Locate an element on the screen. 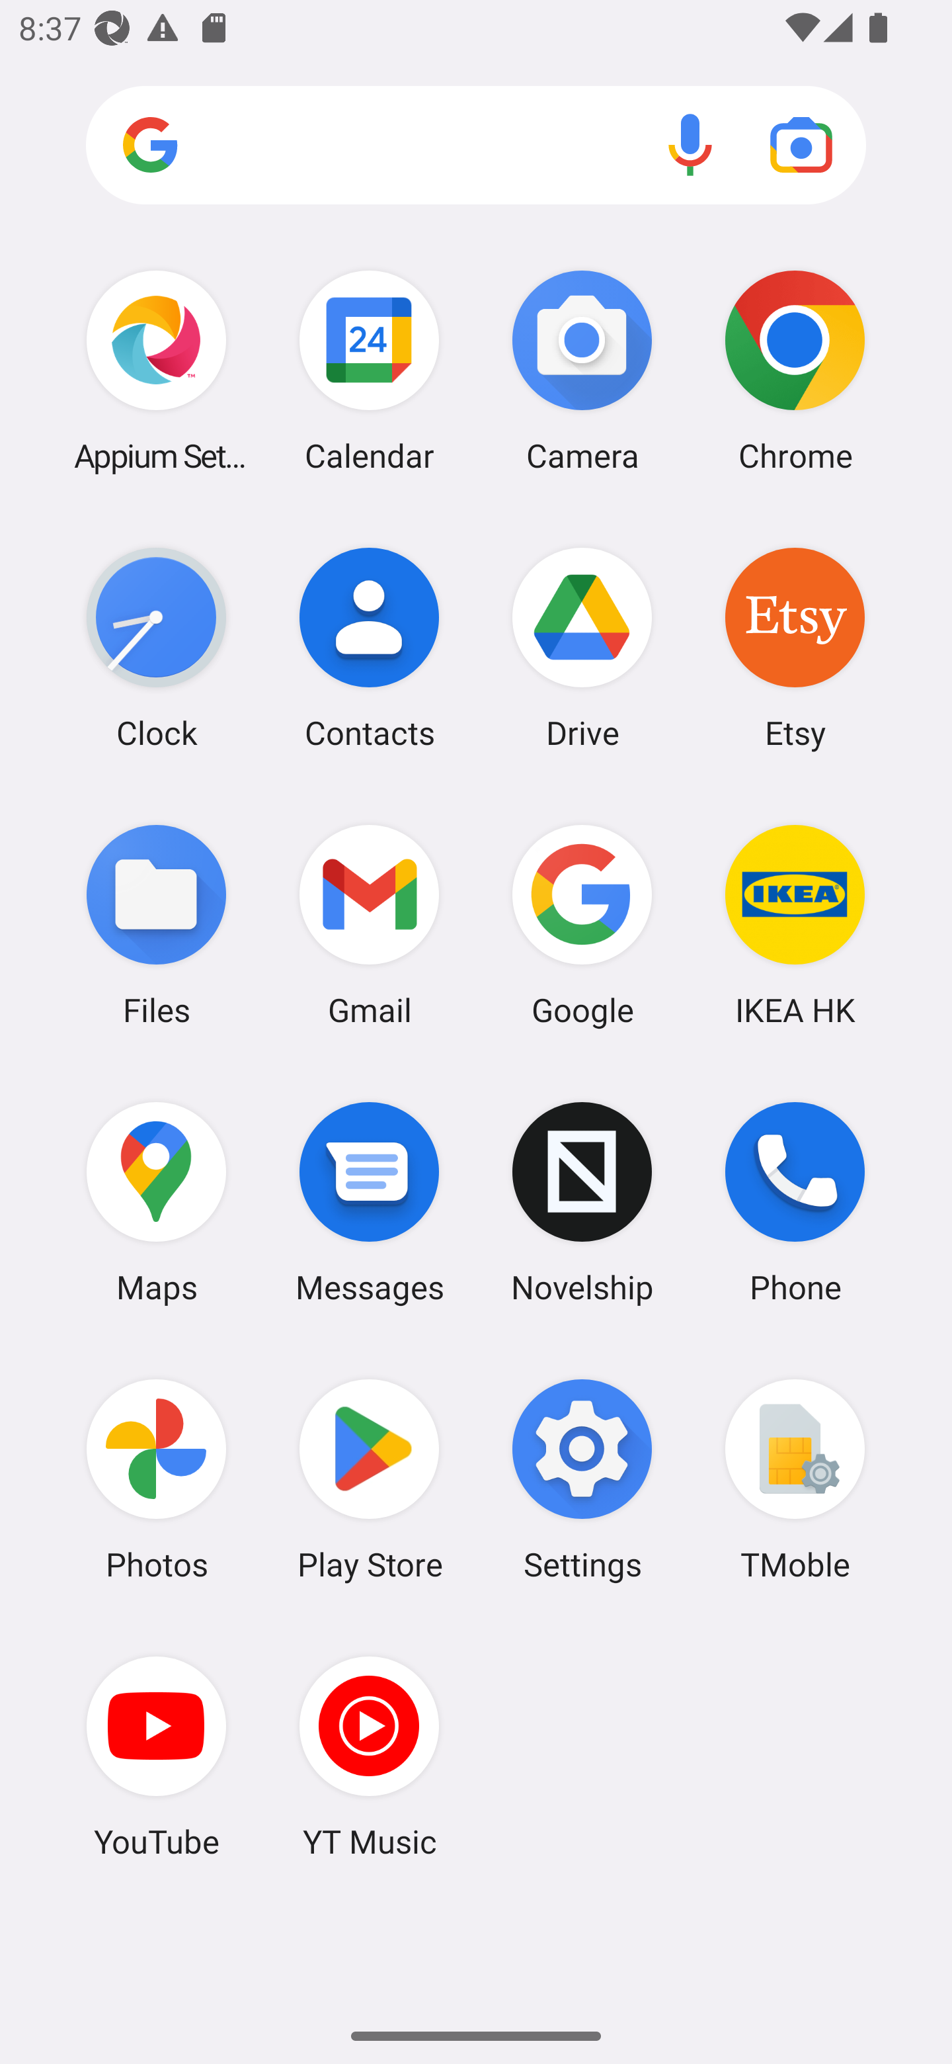 This screenshot has height=2064, width=952. Google Lens is located at coordinates (801, 144).